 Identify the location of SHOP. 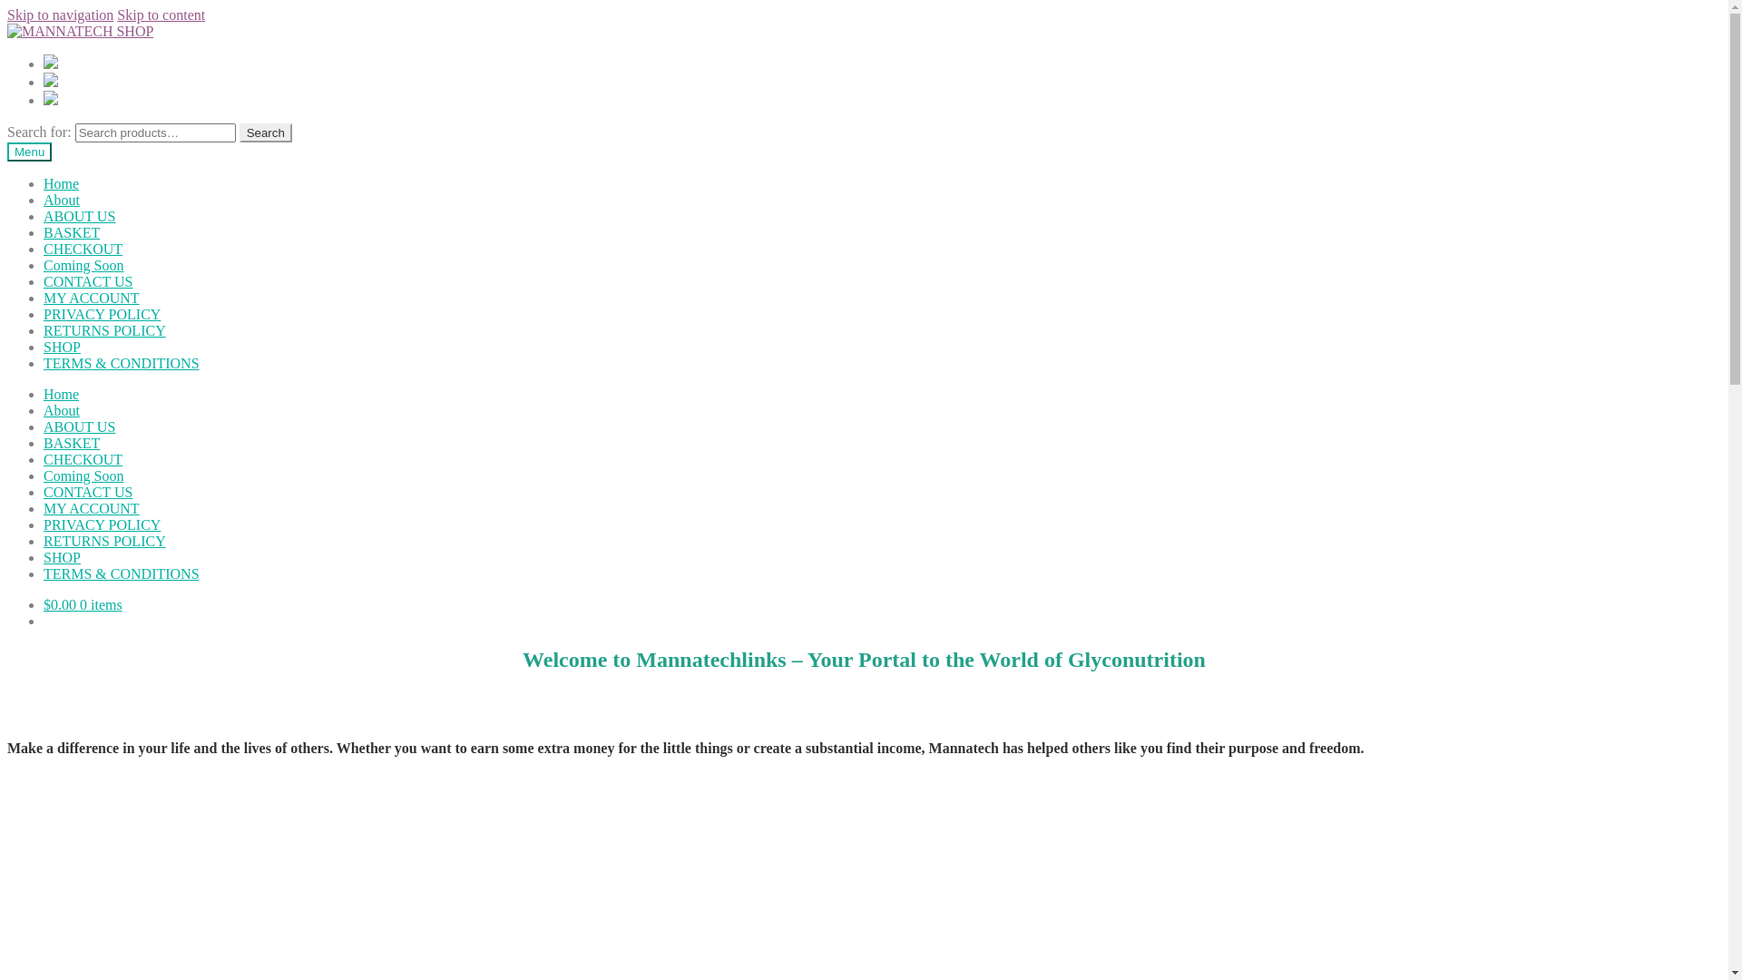
(62, 557).